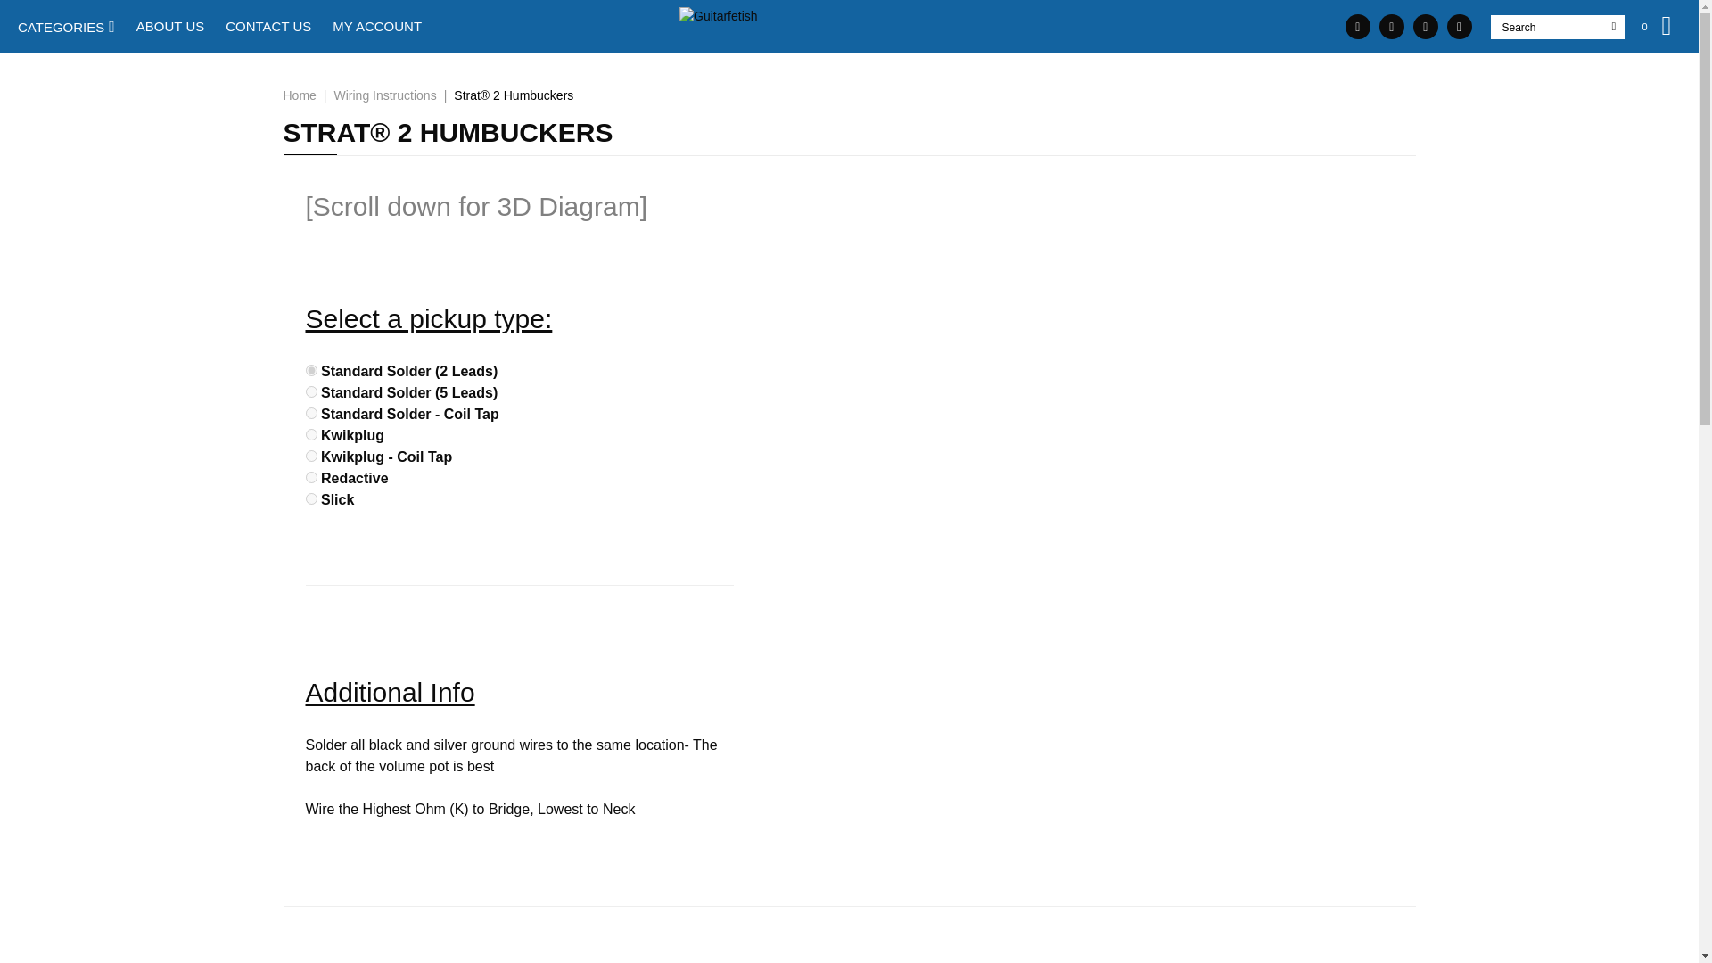 Image resolution: width=1712 pixels, height=963 pixels. I want to click on on, so click(310, 412).